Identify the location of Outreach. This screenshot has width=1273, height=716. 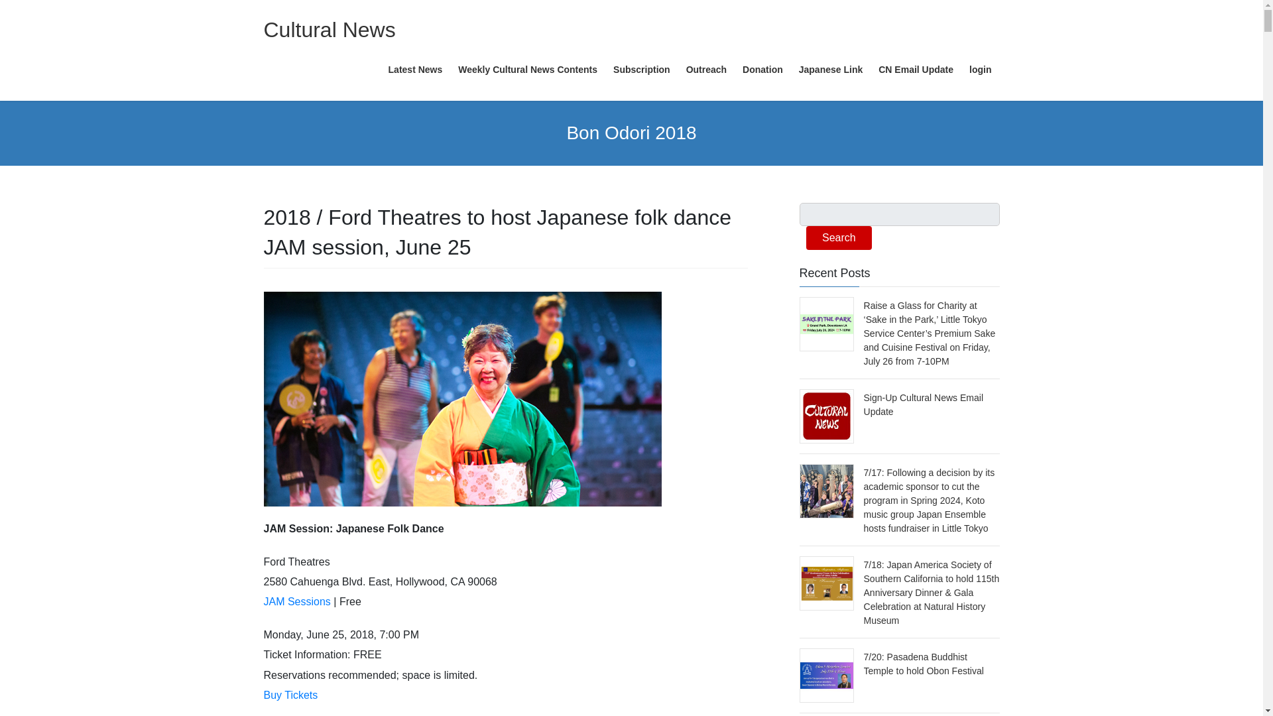
(706, 70).